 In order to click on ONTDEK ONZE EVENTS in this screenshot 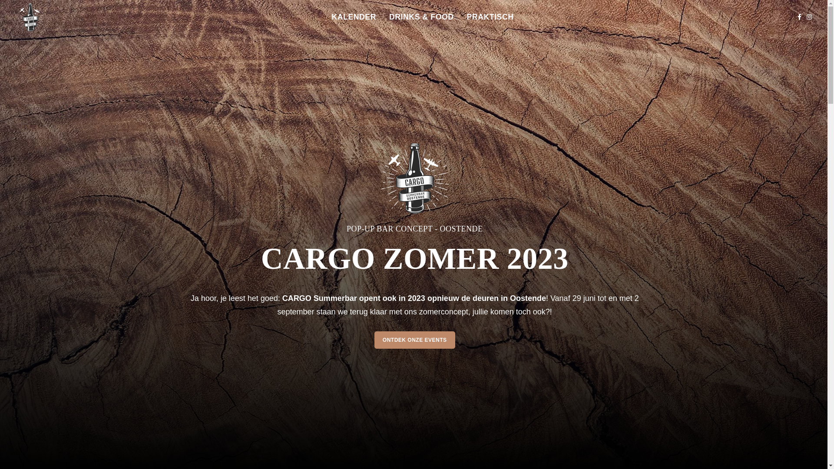, I will do `click(415, 340)`.